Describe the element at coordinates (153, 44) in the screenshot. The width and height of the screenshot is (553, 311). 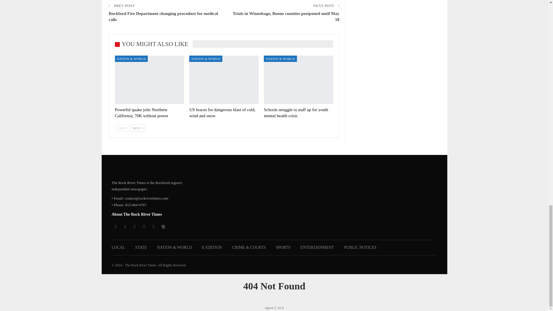
I see `YOU MIGHT ALSO LIKE` at that location.